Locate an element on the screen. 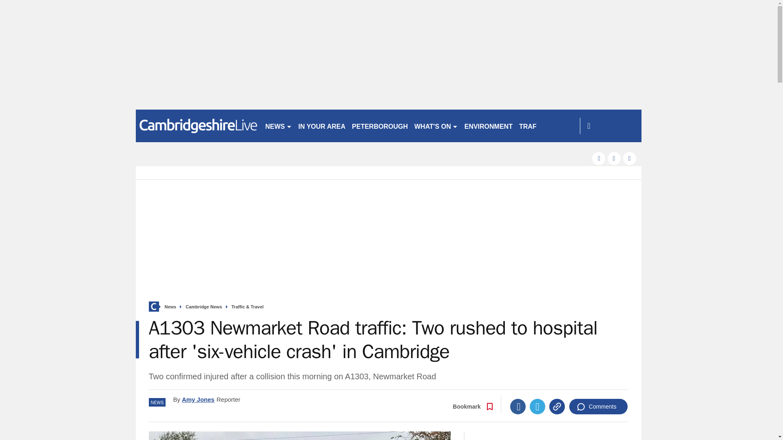 Image resolution: width=783 pixels, height=440 pixels. NEWS is located at coordinates (278, 125).